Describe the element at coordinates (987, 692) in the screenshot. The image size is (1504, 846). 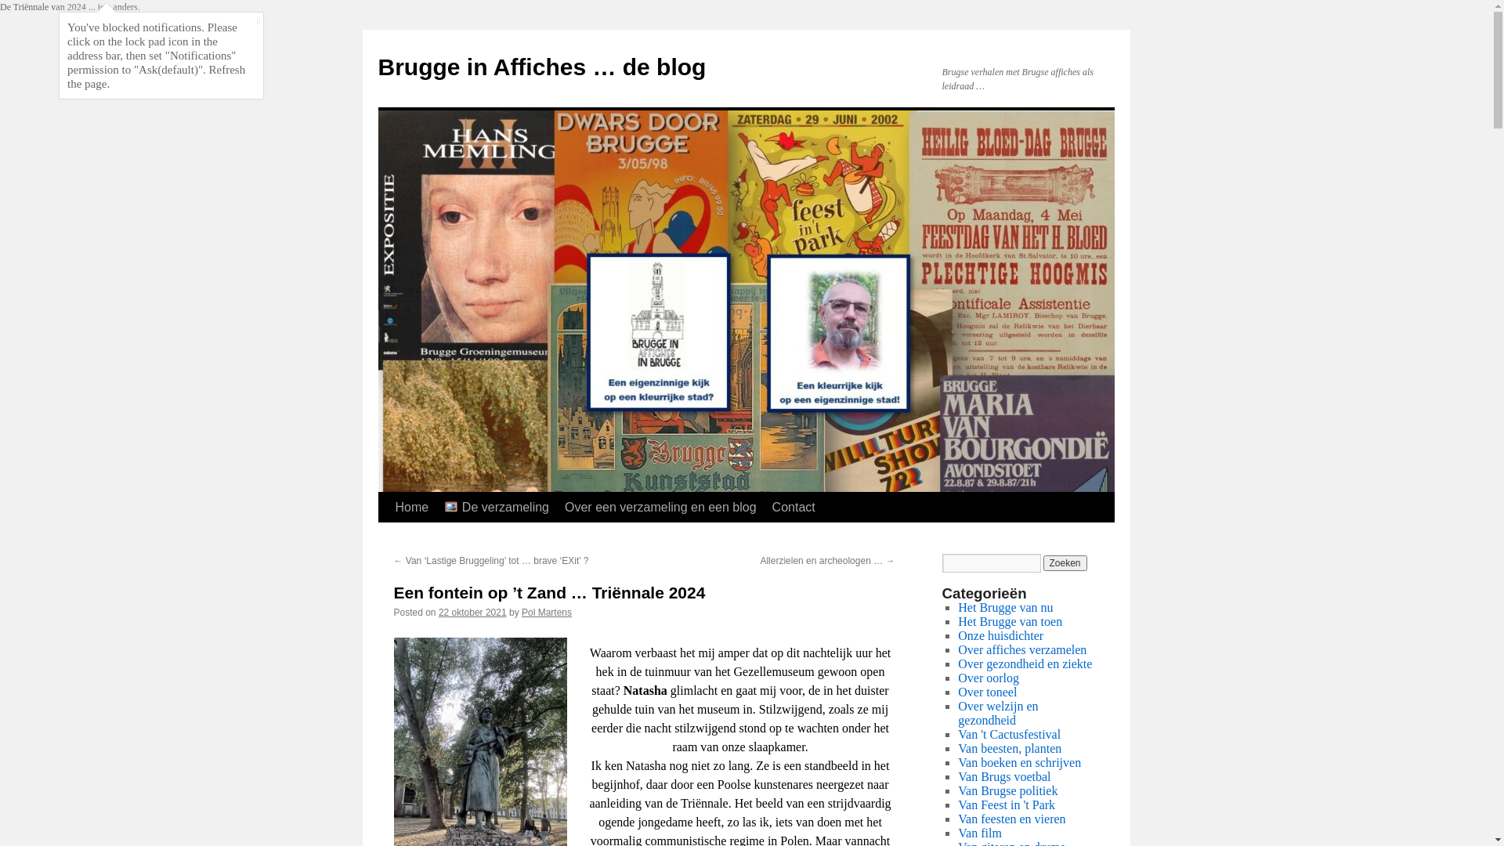
I see `Over toneel` at that location.